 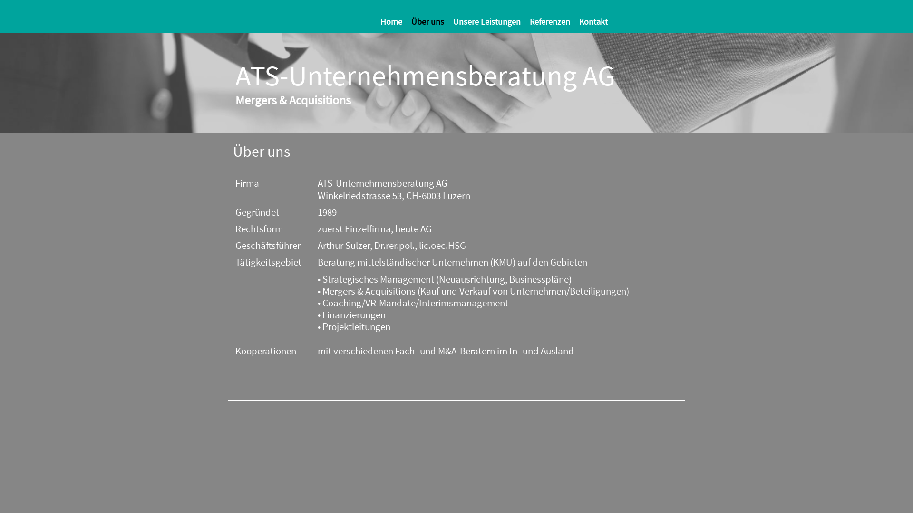 What do you see at coordinates (597, 22) in the screenshot?
I see `Kontakt` at bounding box center [597, 22].